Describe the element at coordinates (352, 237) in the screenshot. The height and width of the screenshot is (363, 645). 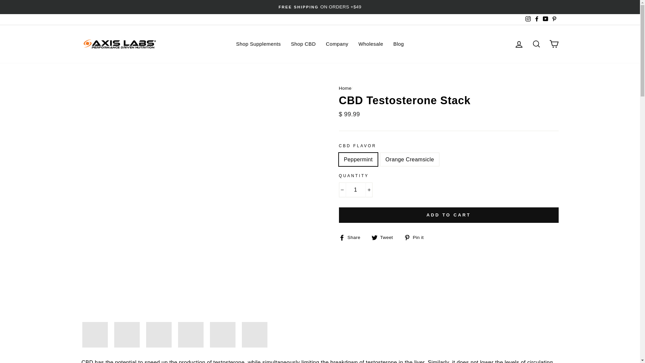
I see `Share on Facebook` at that location.